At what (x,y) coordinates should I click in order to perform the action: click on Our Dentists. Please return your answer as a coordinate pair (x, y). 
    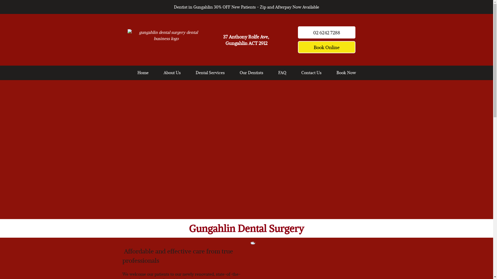
    Looking at the image, I should click on (252, 72).